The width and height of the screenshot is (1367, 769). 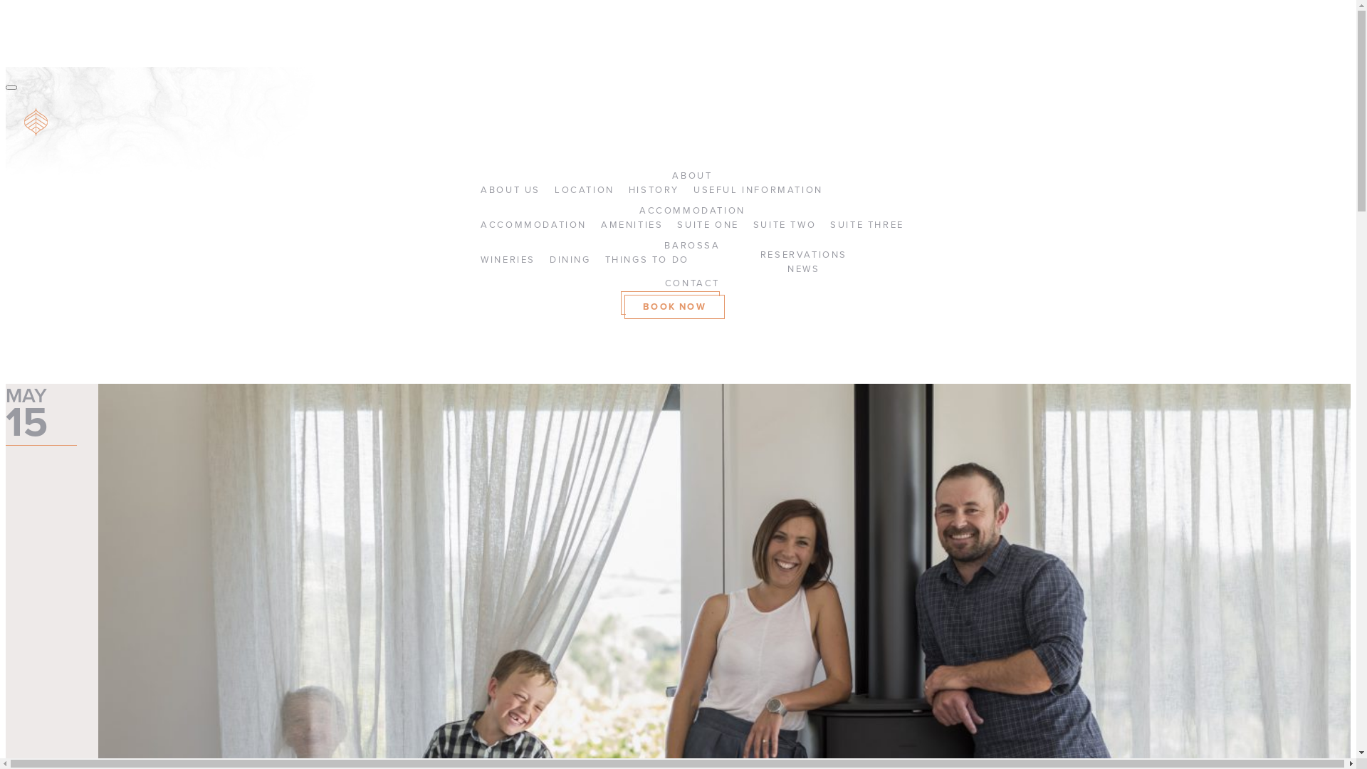 What do you see at coordinates (803, 269) in the screenshot?
I see `NEWS` at bounding box center [803, 269].